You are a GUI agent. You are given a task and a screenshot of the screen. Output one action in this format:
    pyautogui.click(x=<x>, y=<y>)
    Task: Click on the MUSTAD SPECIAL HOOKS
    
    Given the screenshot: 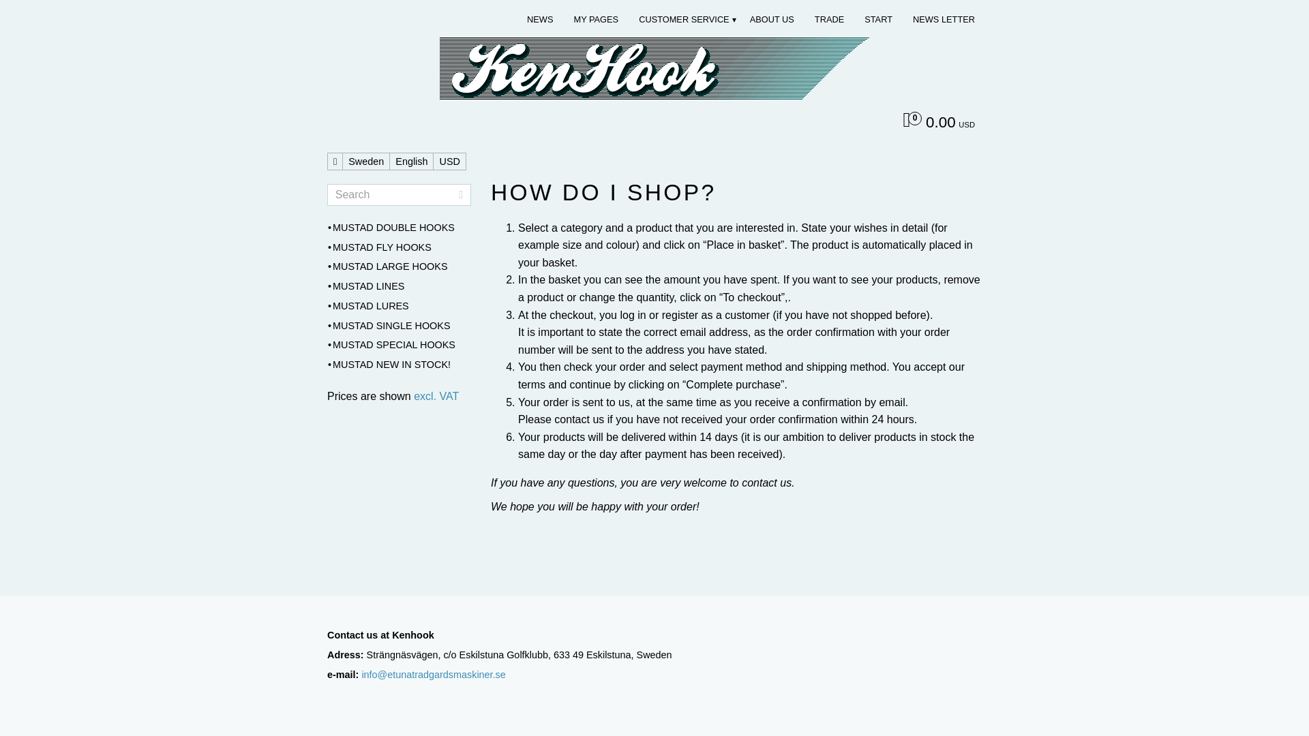 What is the action you would take?
    pyautogui.click(x=400, y=345)
    